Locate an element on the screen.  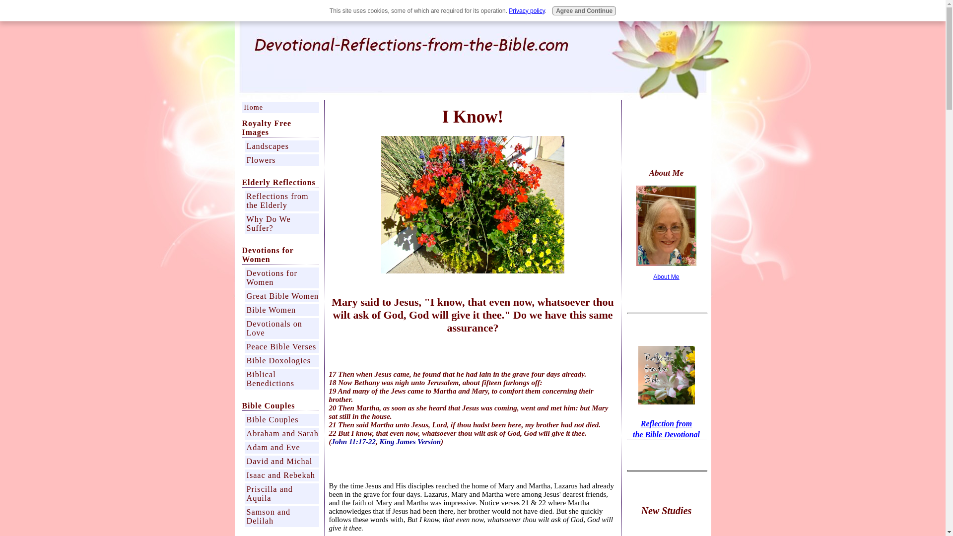
Why Do We Suffer? is located at coordinates (281, 223).